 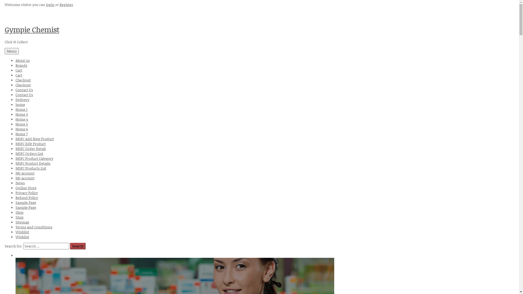 What do you see at coordinates (27, 193) in the screenshot?
I see `Privacy Policy` at bounding box center [27, 193].